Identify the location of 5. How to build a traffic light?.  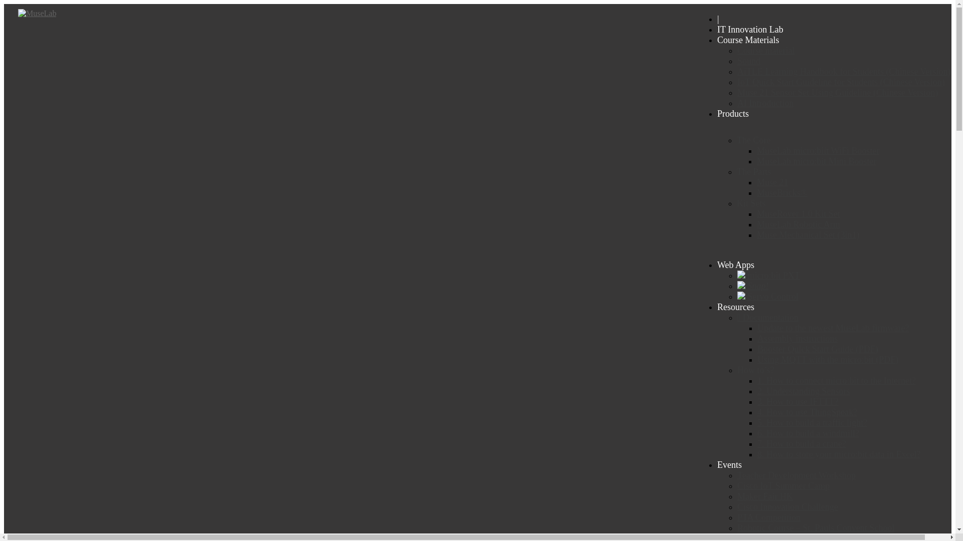
(813, 423).